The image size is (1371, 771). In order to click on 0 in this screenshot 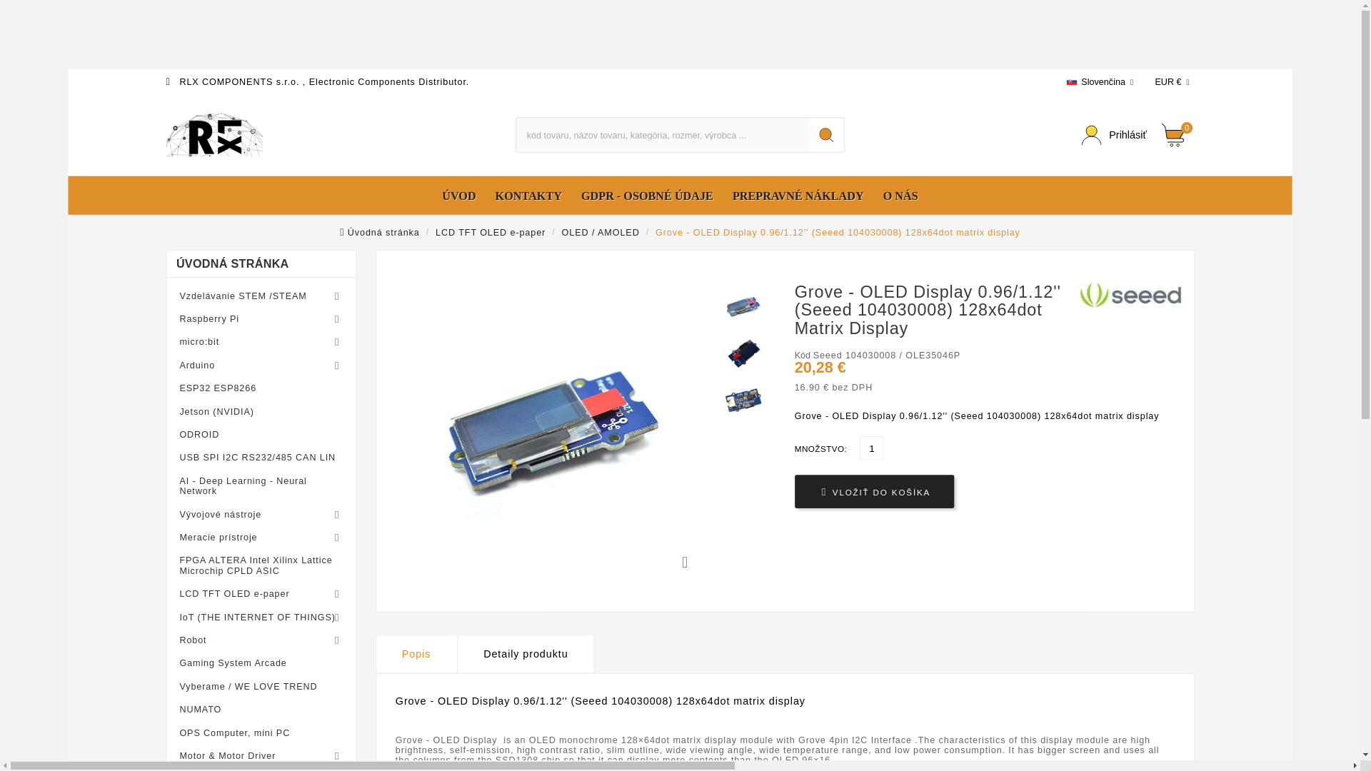, I will do `click(1179, 136)`.